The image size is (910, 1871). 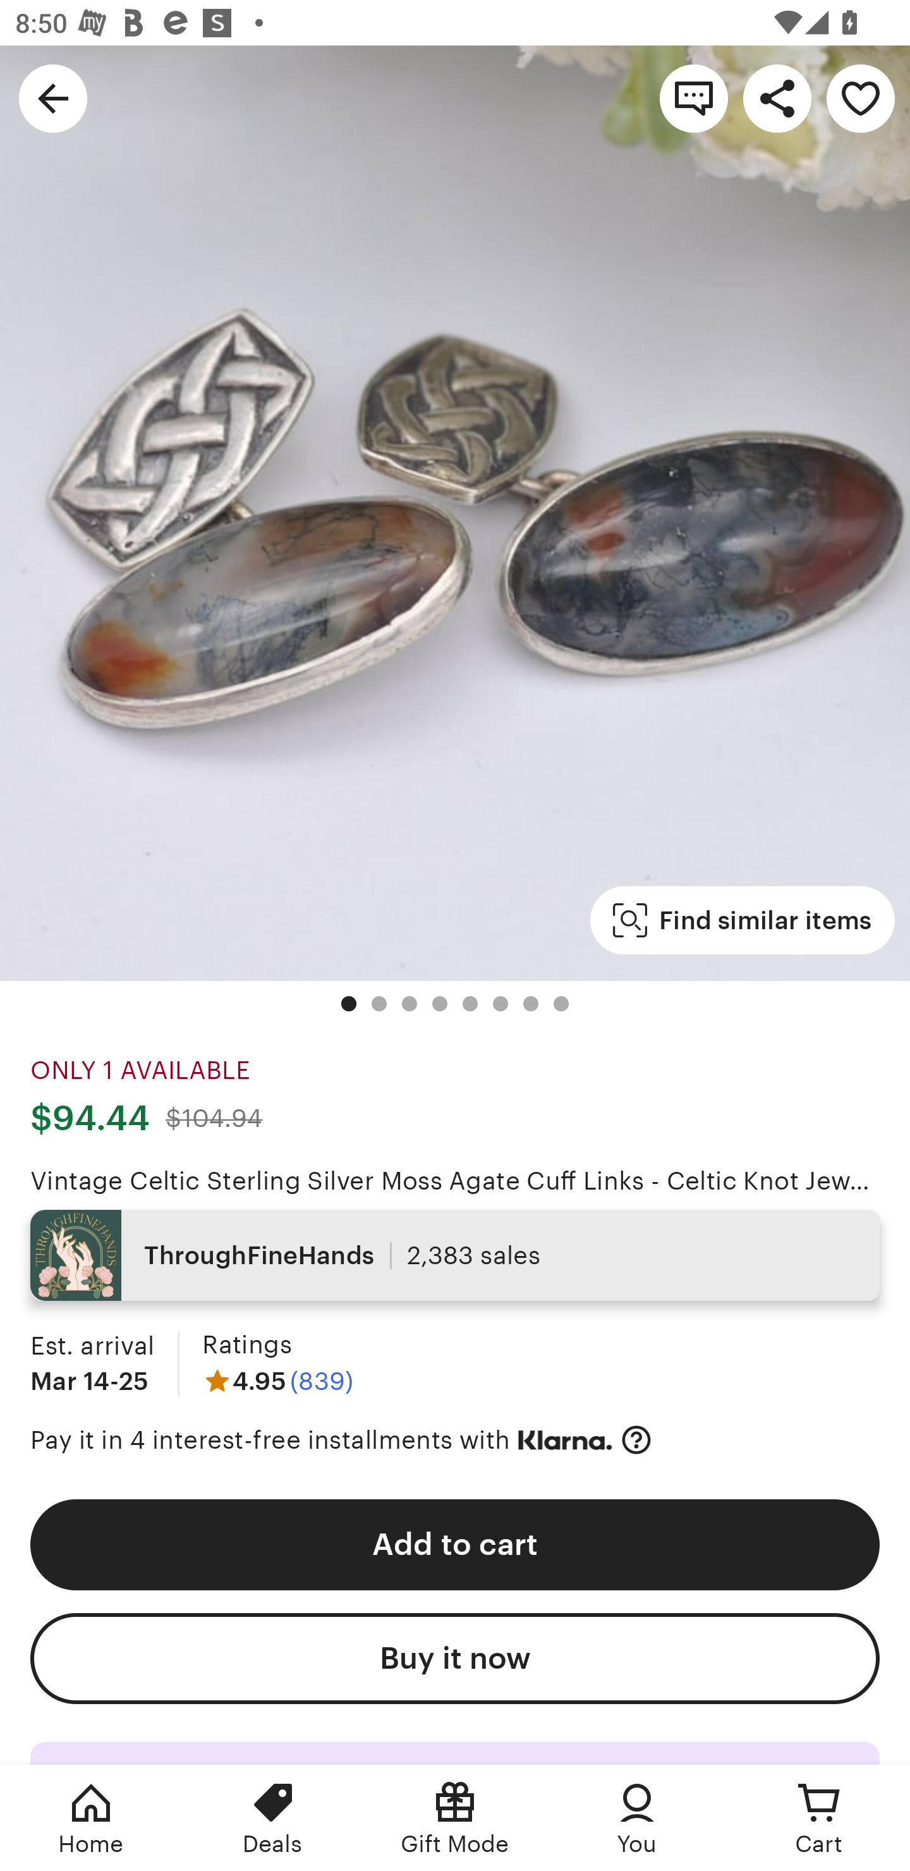 What do you see at coordinates (278, 1380) in the screenshot?
I see `4.95 (839)` at bounding box center [278, 1380].